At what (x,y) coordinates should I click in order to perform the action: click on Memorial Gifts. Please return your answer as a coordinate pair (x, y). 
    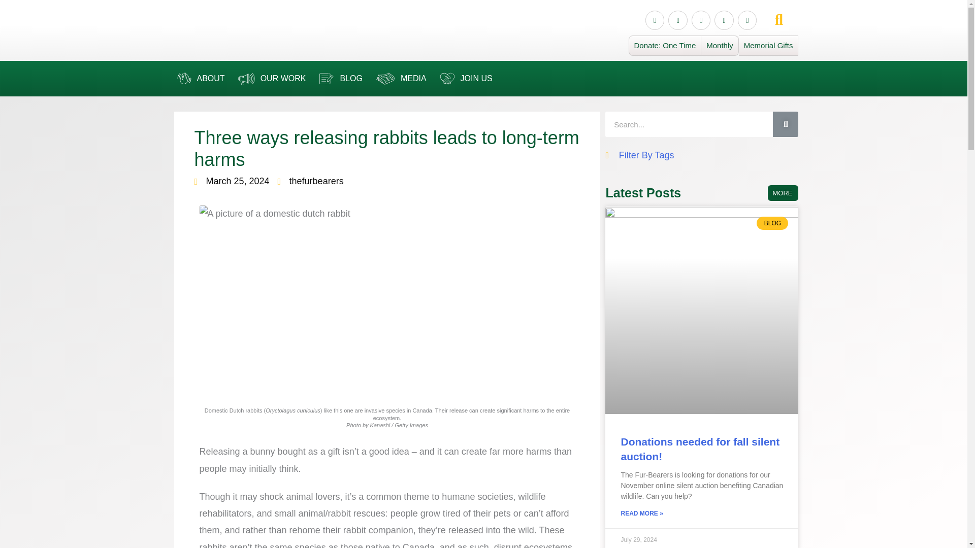
    Looking at the image, I should click on (769, 46).